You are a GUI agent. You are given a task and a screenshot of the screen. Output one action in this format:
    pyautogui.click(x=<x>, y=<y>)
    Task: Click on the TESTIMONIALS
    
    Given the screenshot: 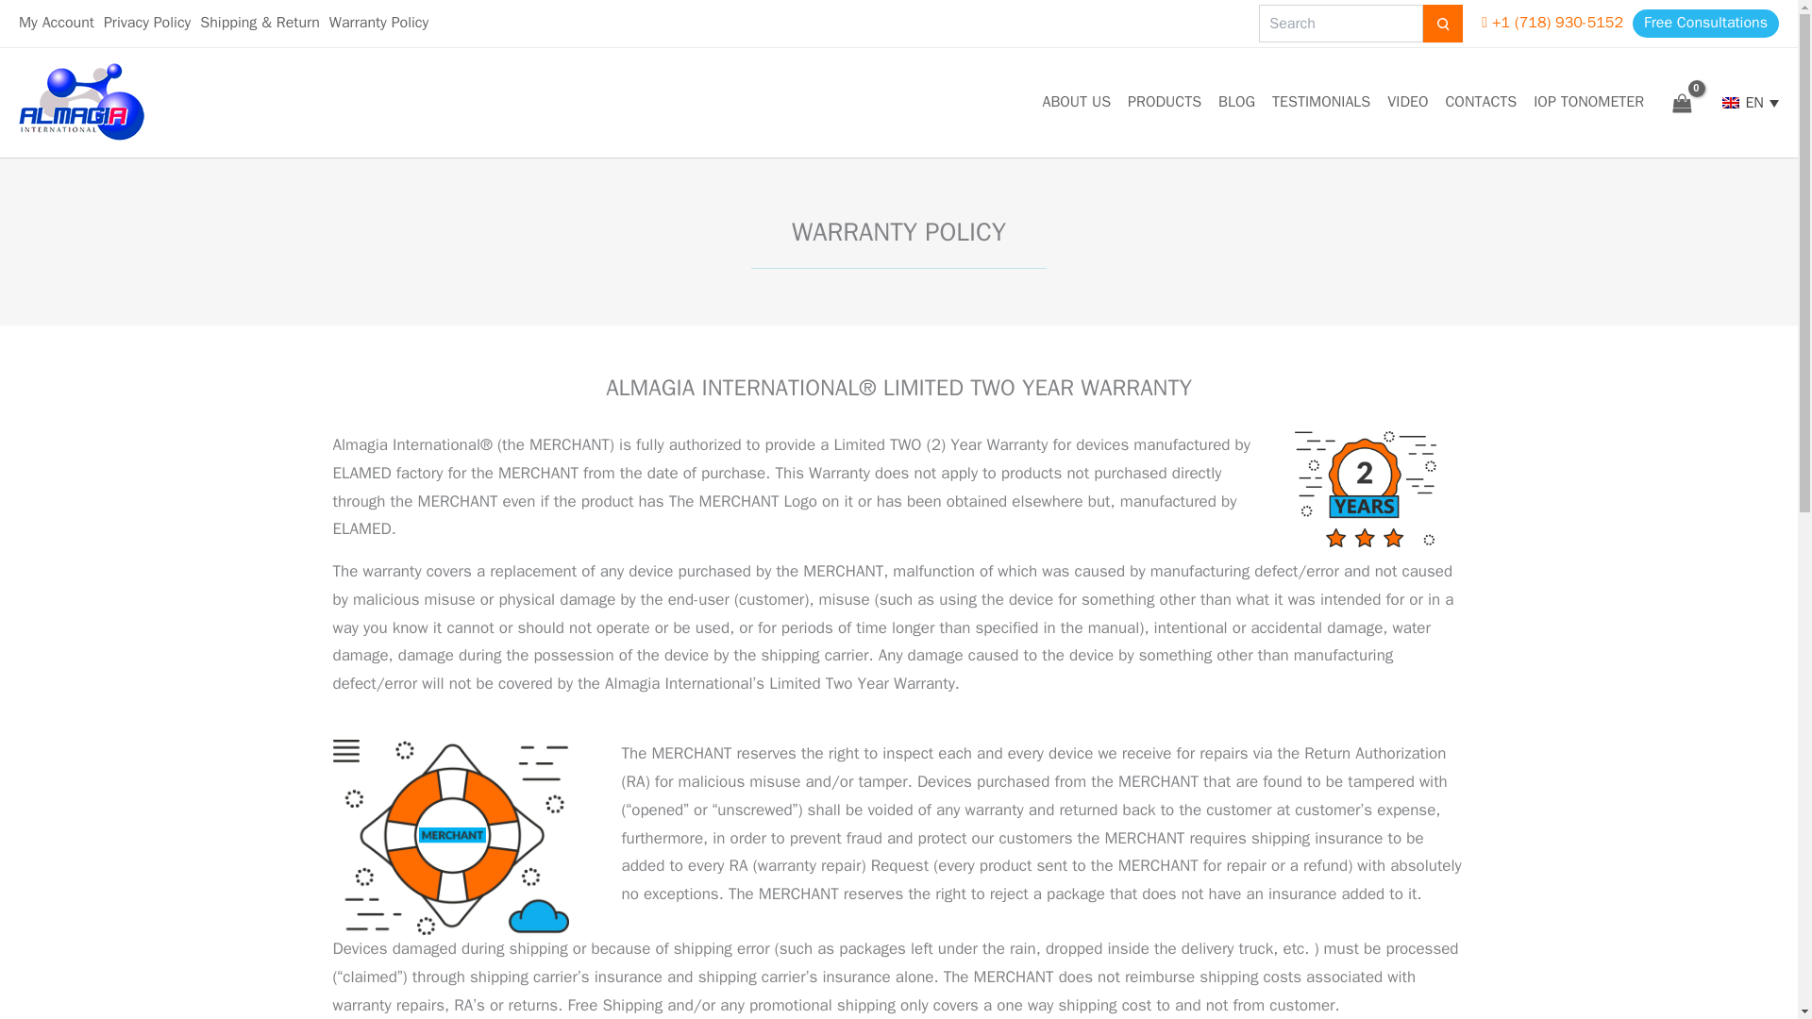 What is the action you would take?
    pyautogui.click(x=1321, y=102)
    